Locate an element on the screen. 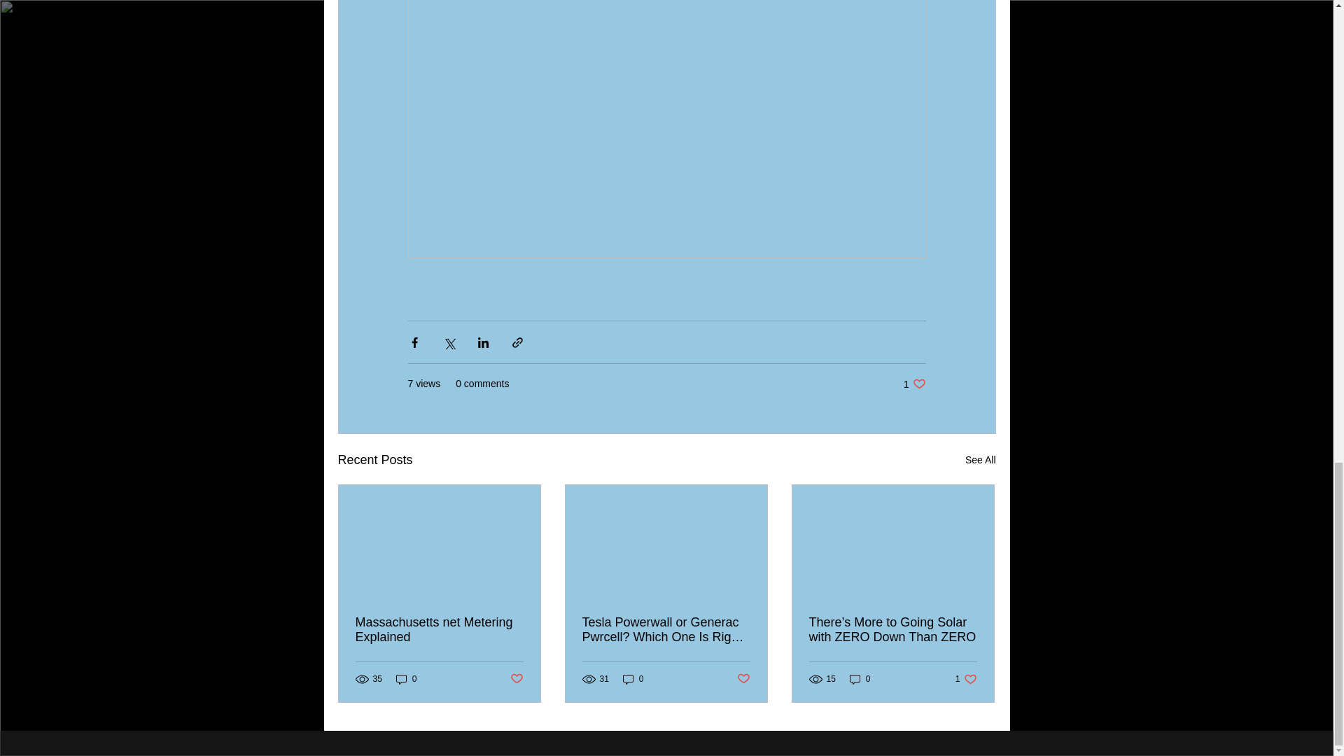  0 is located at coordinates (966, 679).